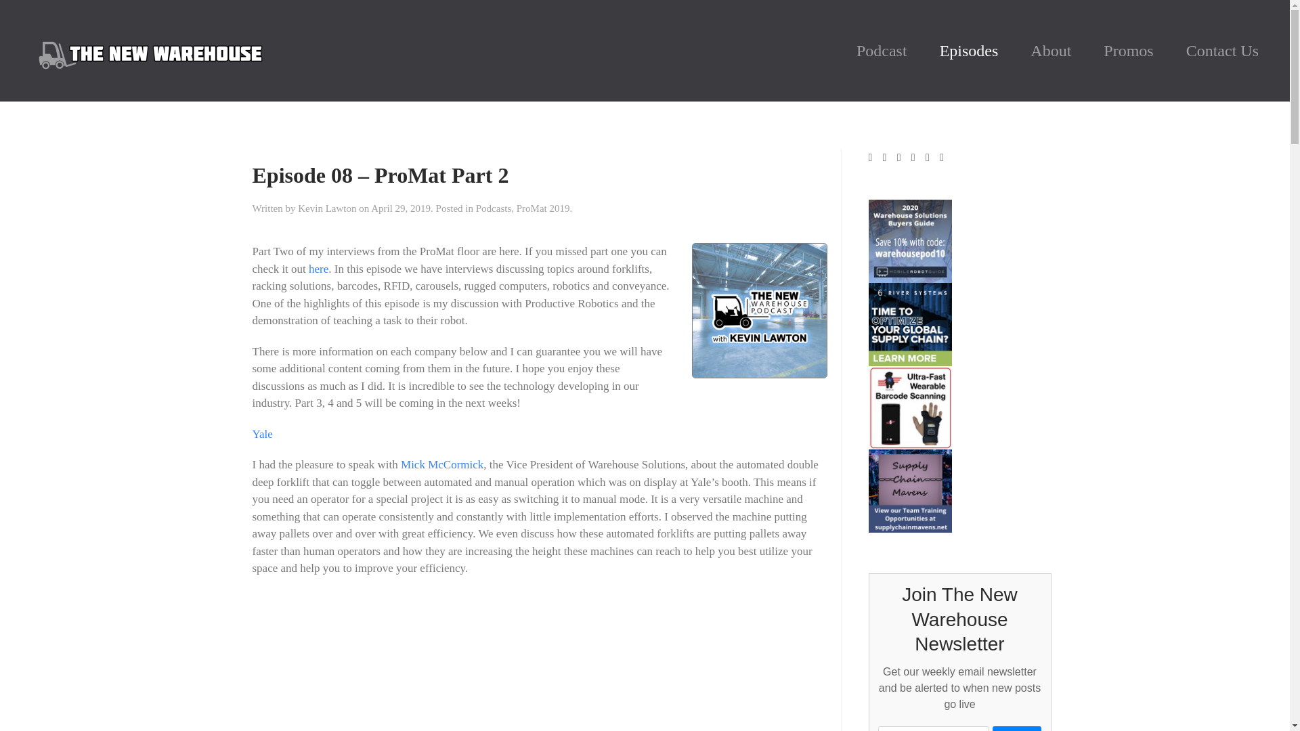 The image size is (1300, 731). What do you see at coordinates (543, 208) in the screenshot?
I see `ProMat 2019` at bounding box center [543, 208].